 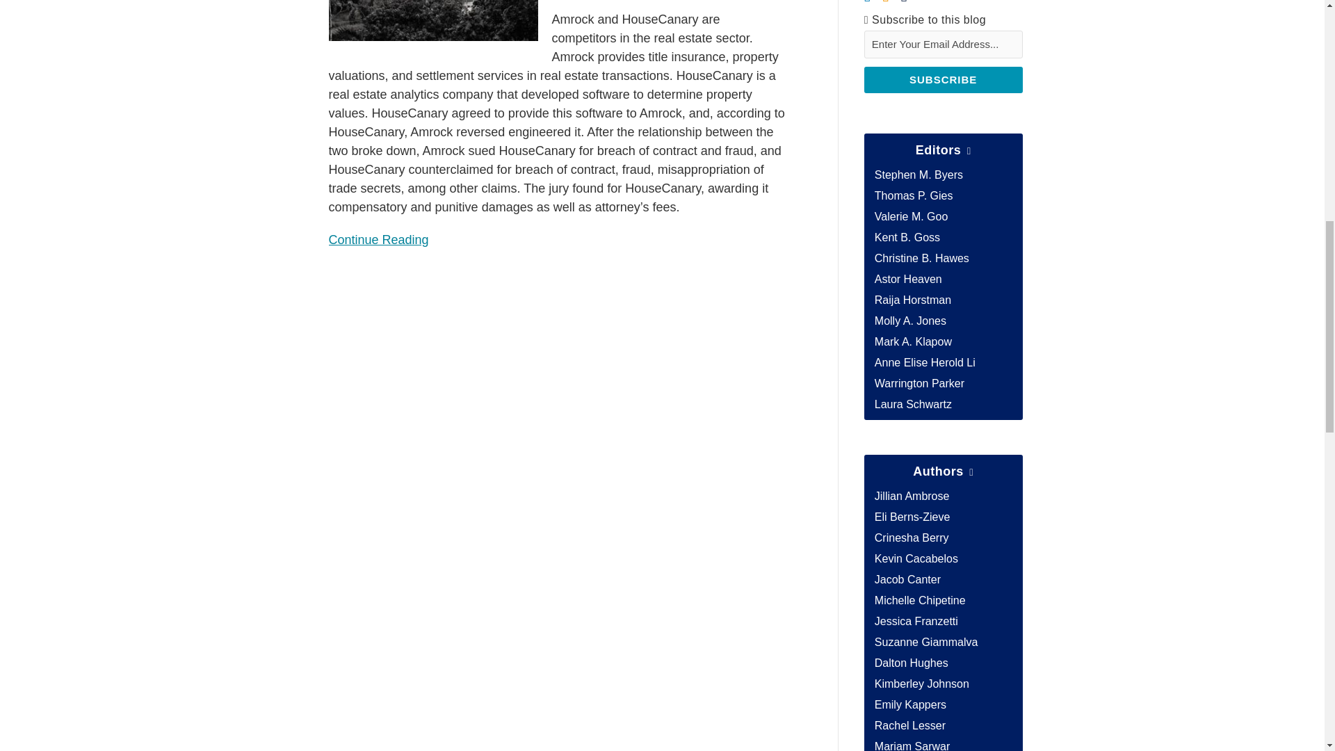 What do you see at coordinates (911, 216) in the screenshot?
I see `Valerie M. Goo` at bounding box center [911, 216].